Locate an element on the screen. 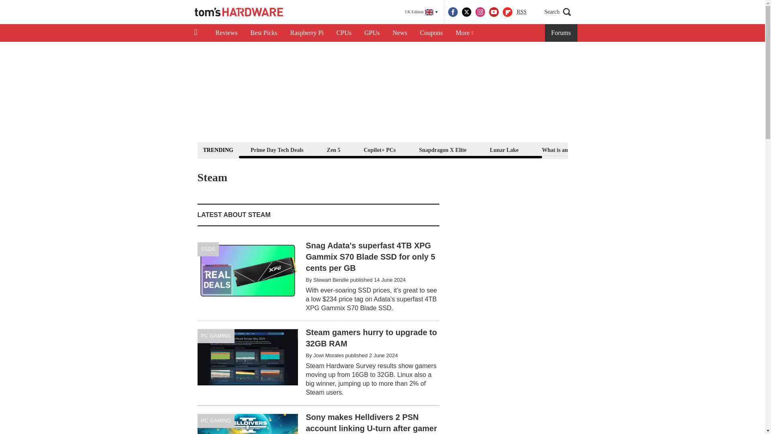 The height and width of the screenshot is (434, 771). Forums is located at coordinates (561, 33).